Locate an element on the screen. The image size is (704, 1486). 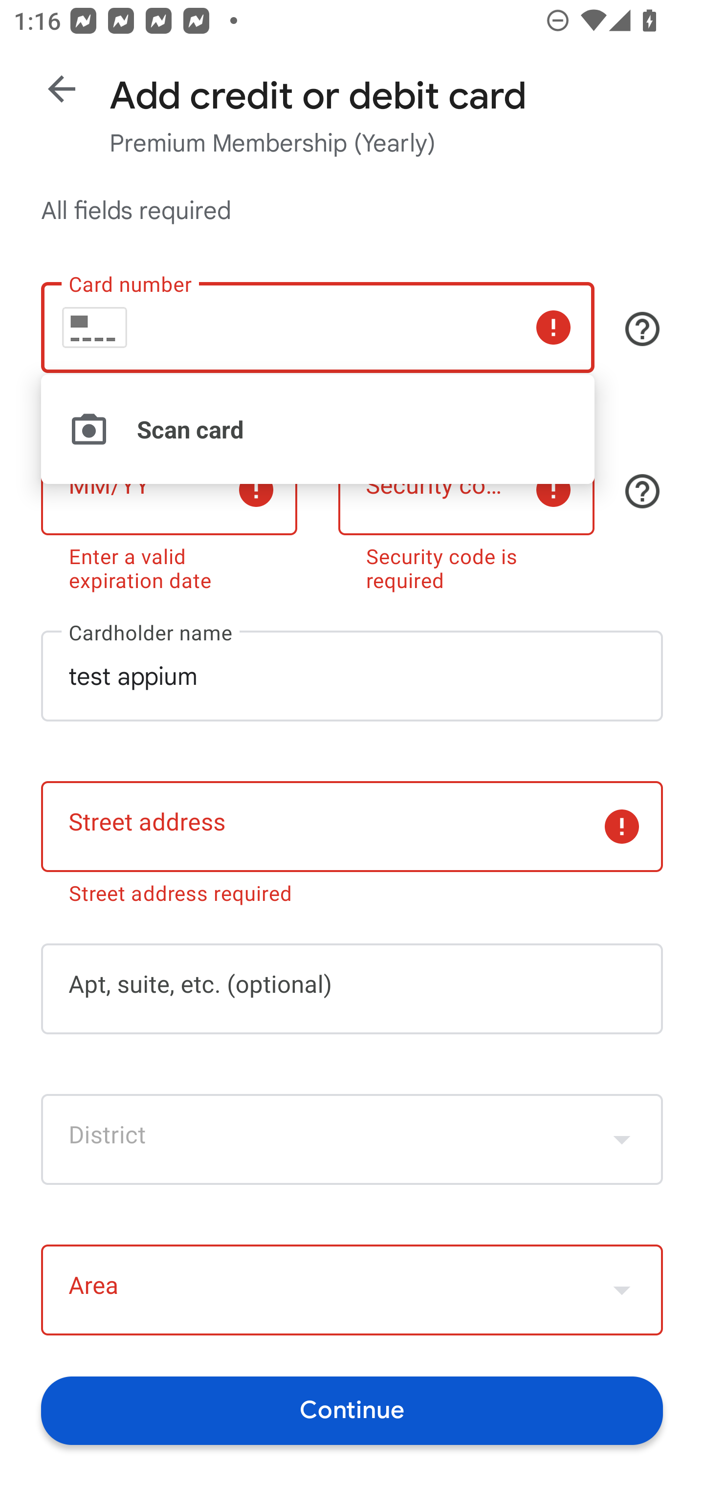
Card number is located at coordinates (317, 328).